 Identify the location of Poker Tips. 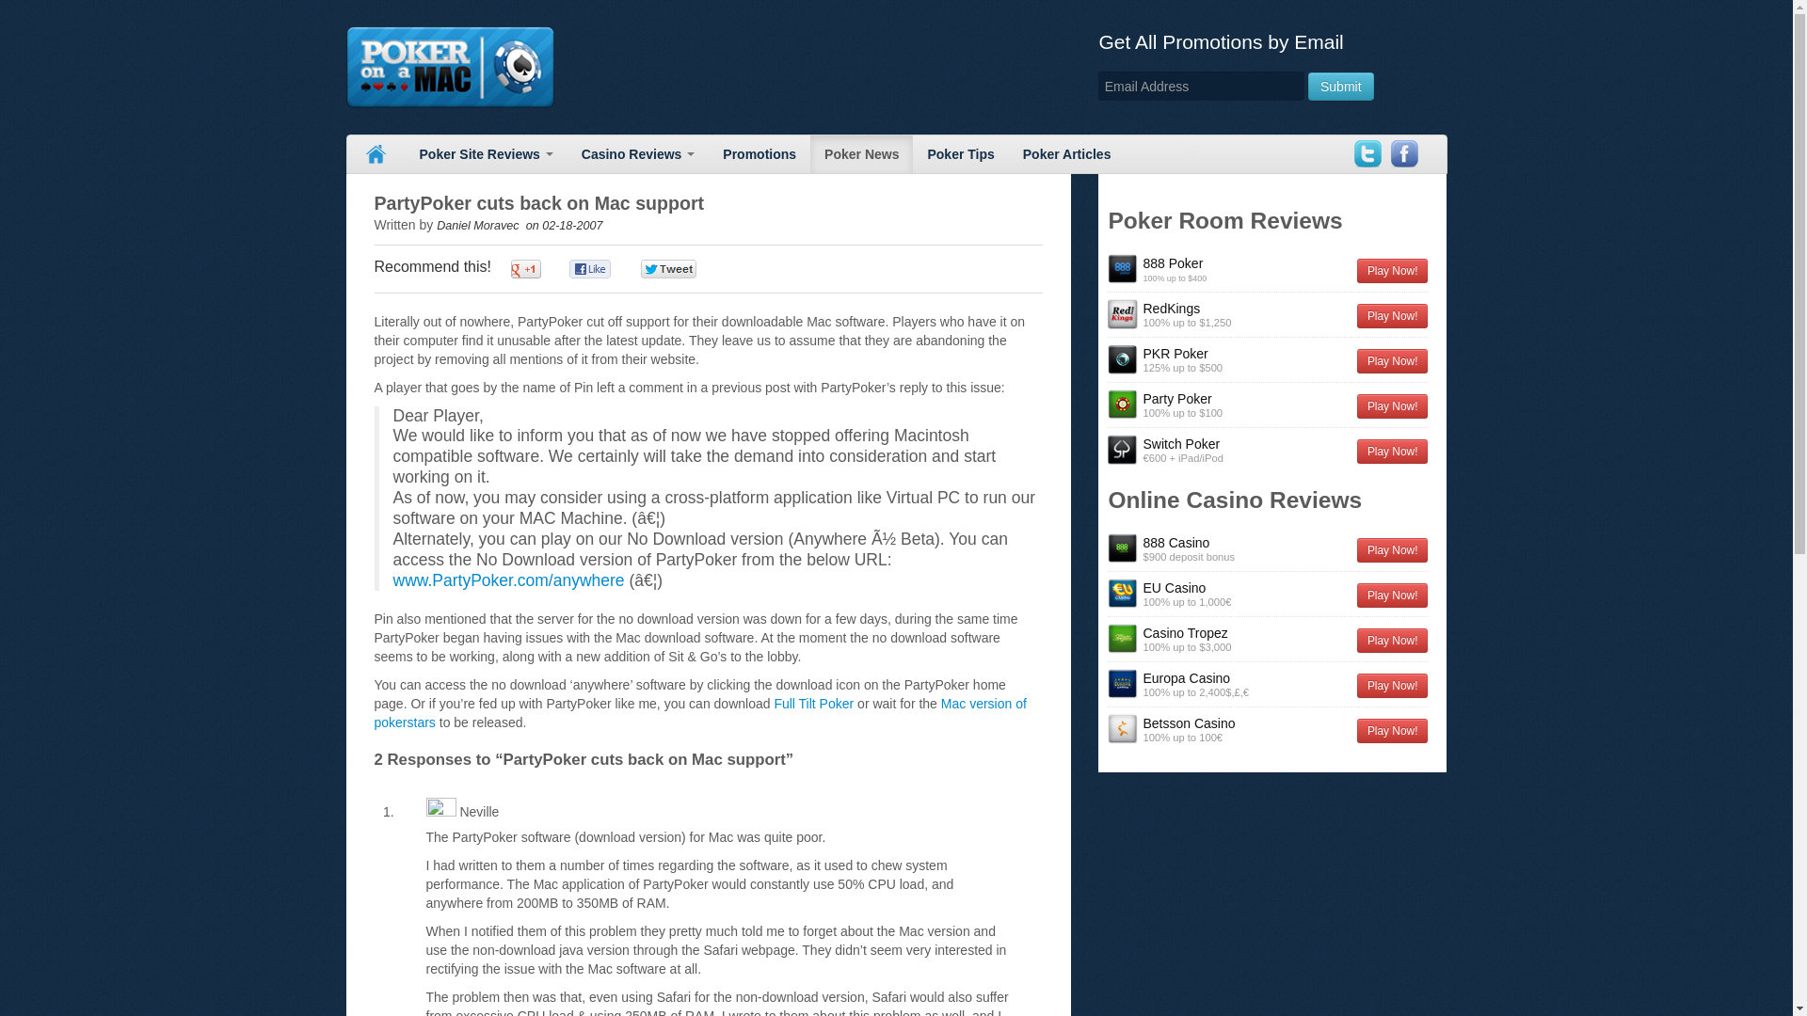
(960, 153).